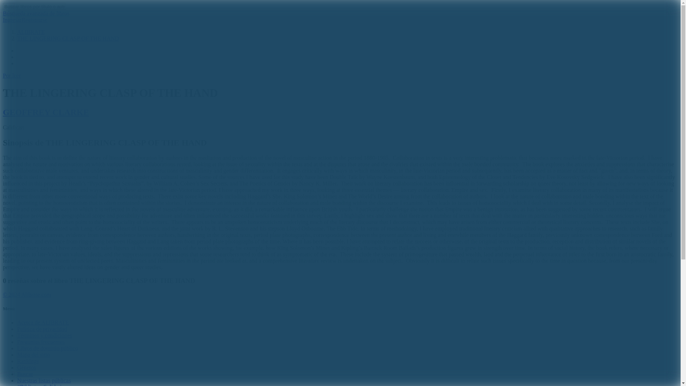 This screenshot has width=686, height=386. What do you see at coordinates (41, 342) in the screenshot?
I see `Preguntas frecuentes` at bounding box center [41, 342].